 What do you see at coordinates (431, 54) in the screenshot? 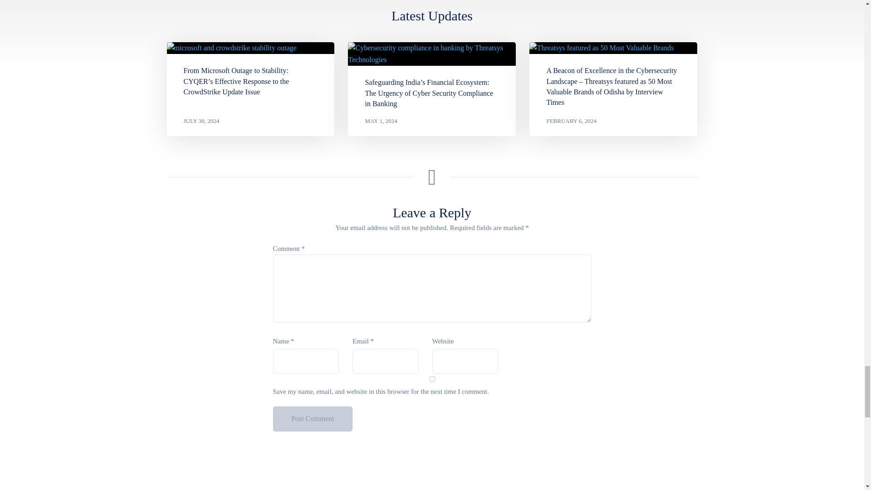
I see `TS-24-04-bb-01-cyber-security-banking` at bounding box center [431, 54].